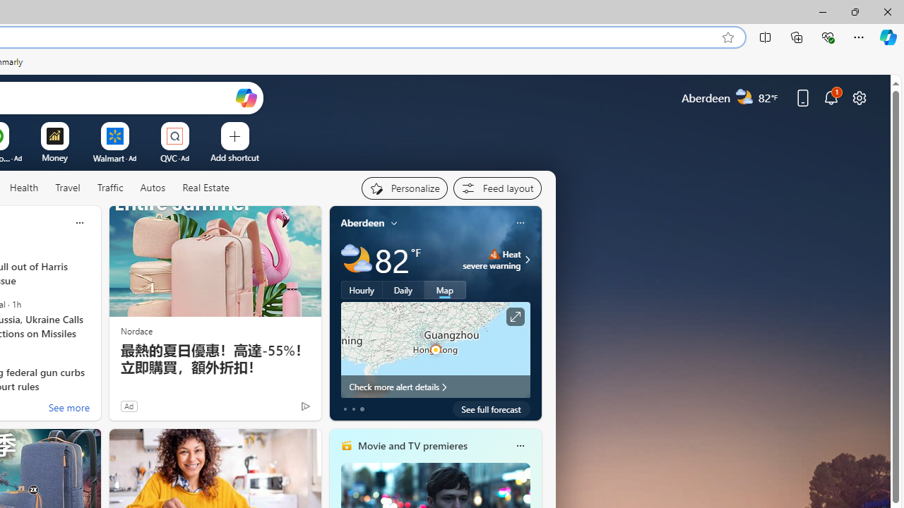  What do you see at coordinates (353, 409) in the screenshot?
I see `tab-1` at bounding box center [353, 409].